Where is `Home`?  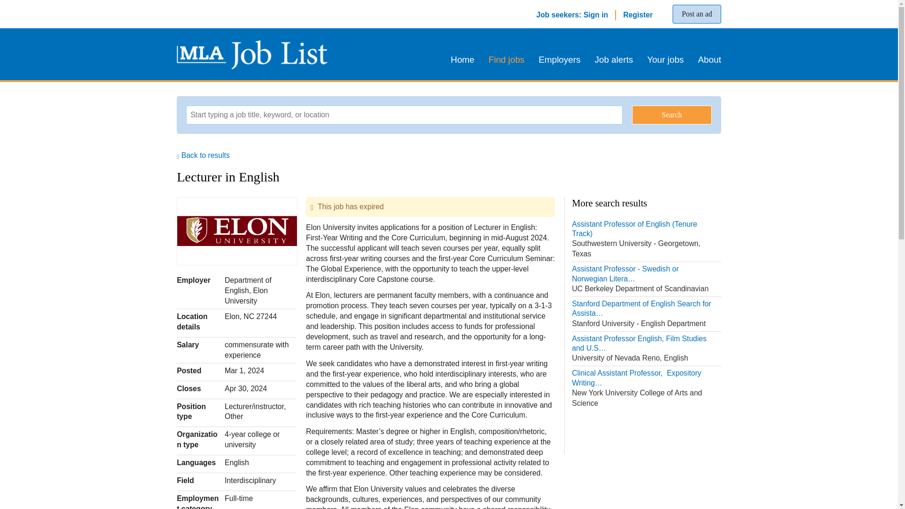
Home is located at coordinates (466, 59).